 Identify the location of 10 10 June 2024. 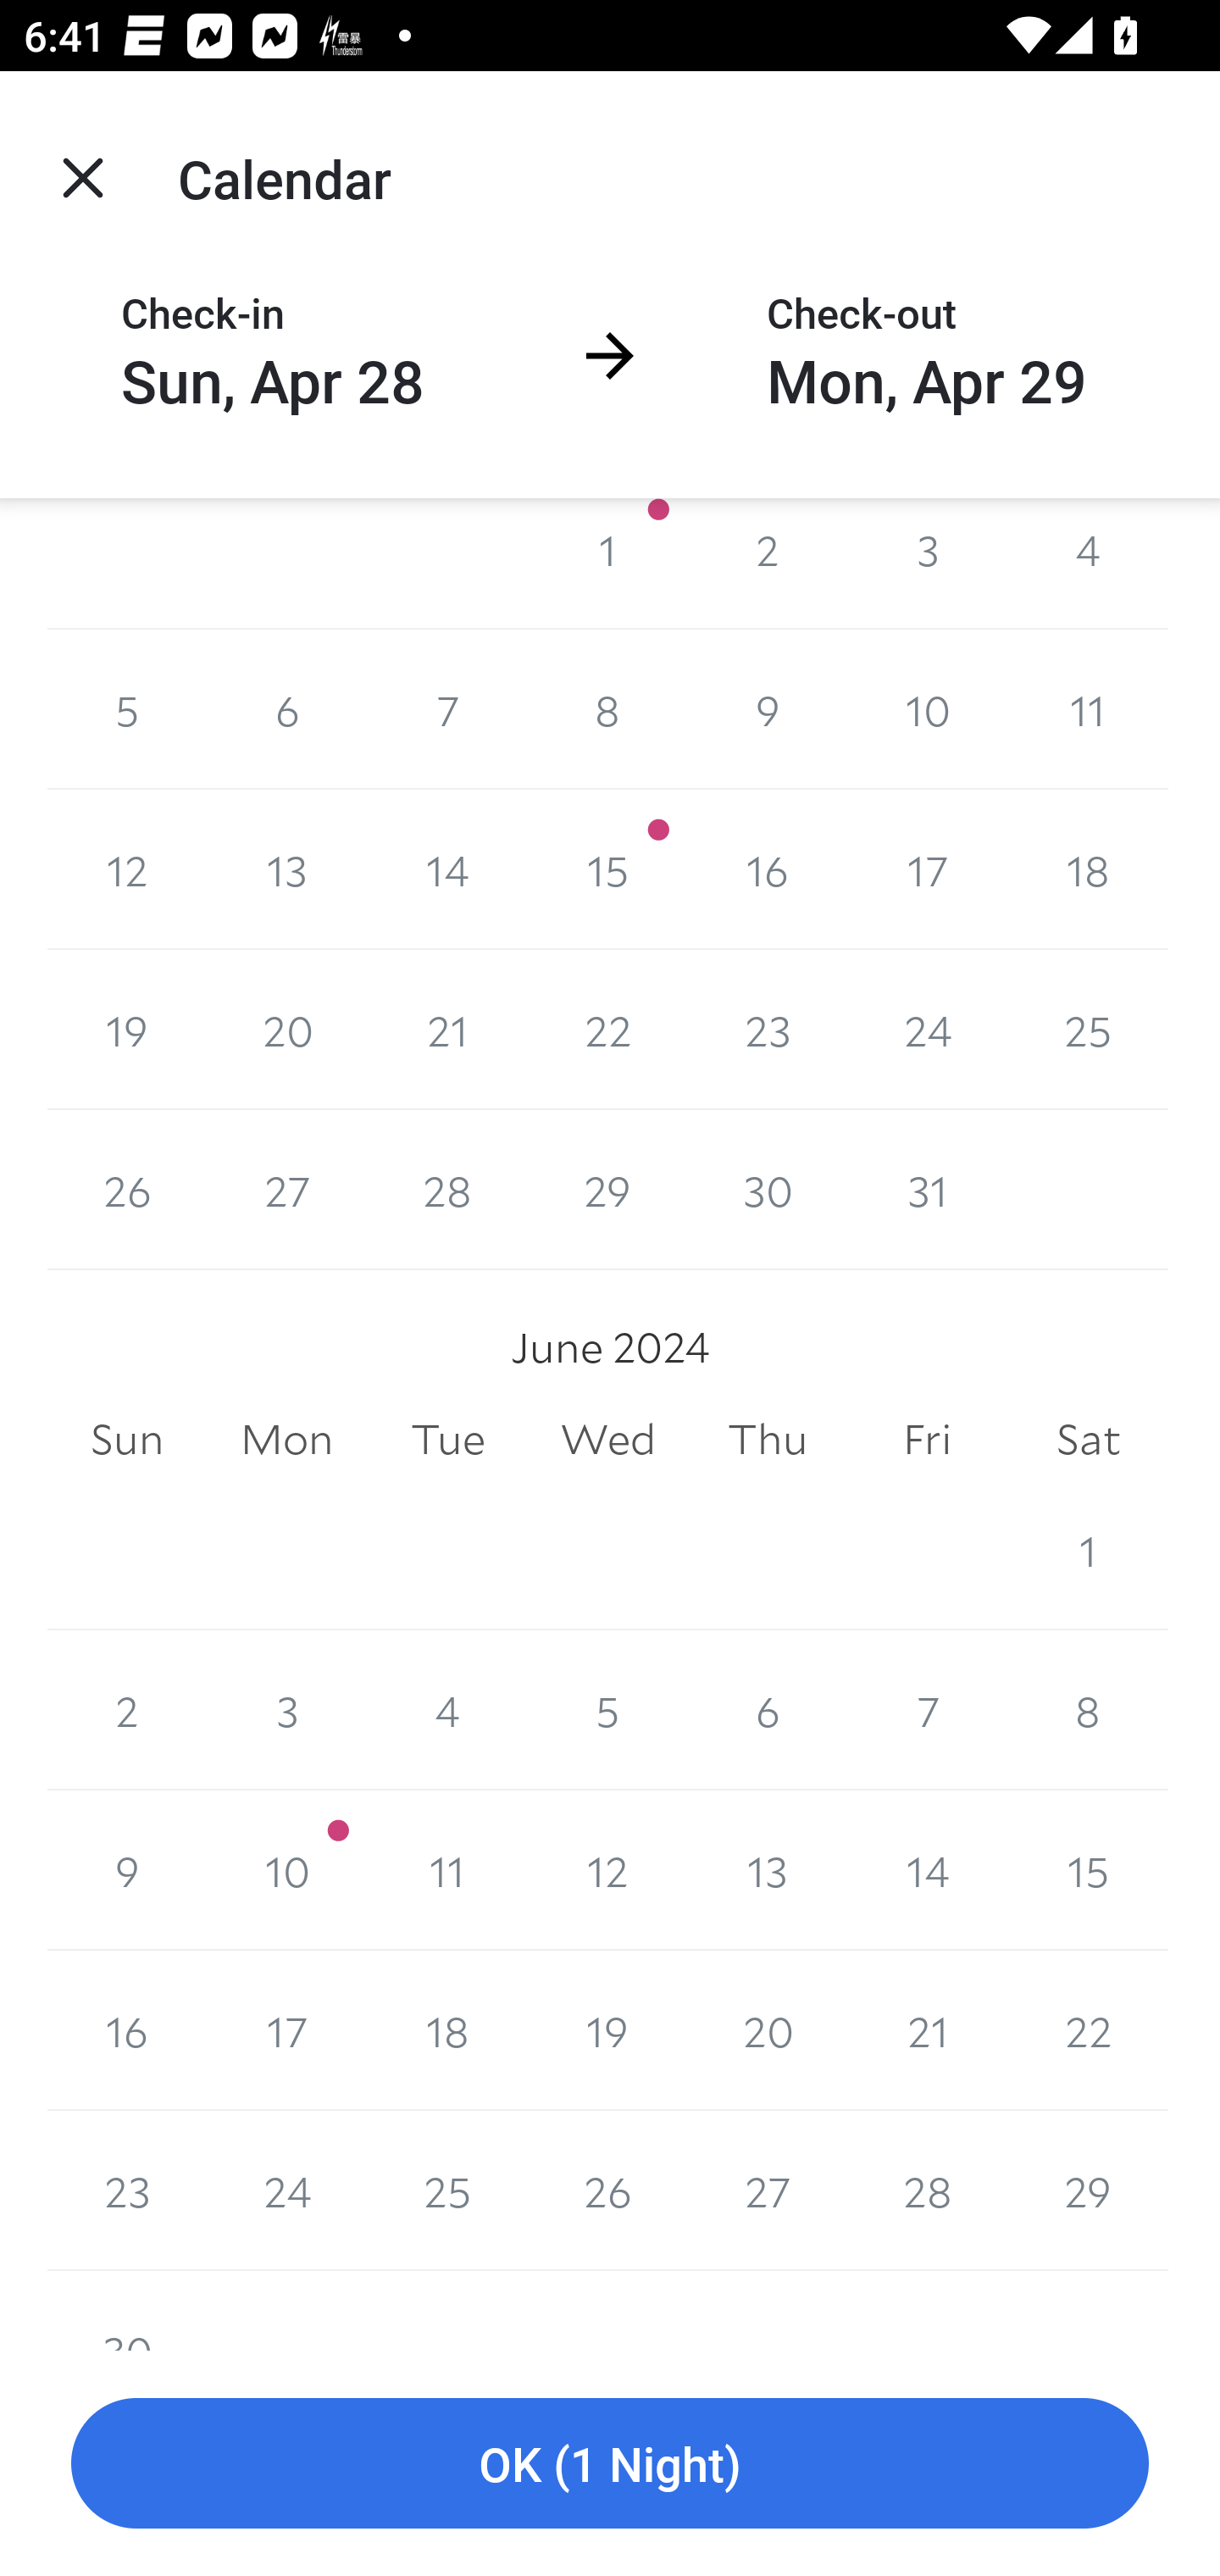
(286, 1869).